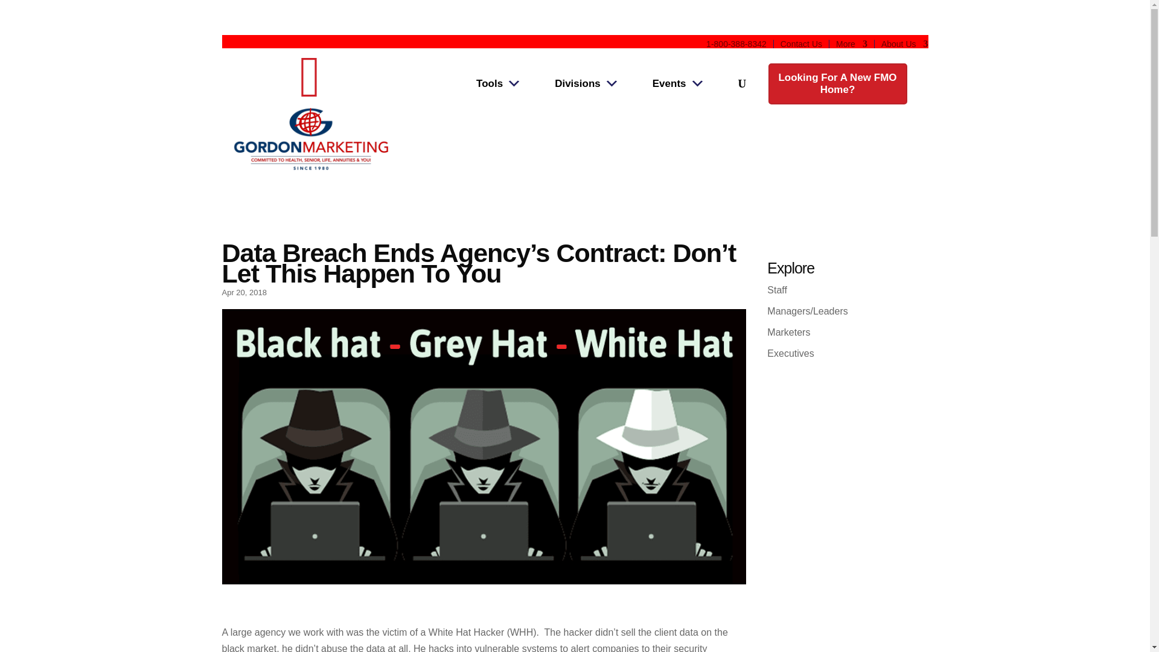  Describe the element at coordinates (851, 43) in the screenshot. I see `More` at that location.